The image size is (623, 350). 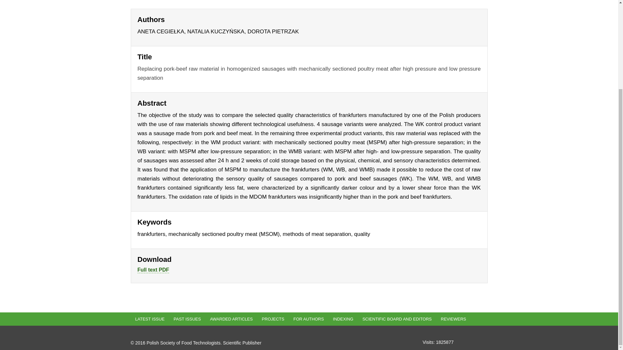 What do you see at coordinates (153, 270) in the screenshot?
I see `Full text PDF` at bounding box center [153, 270].